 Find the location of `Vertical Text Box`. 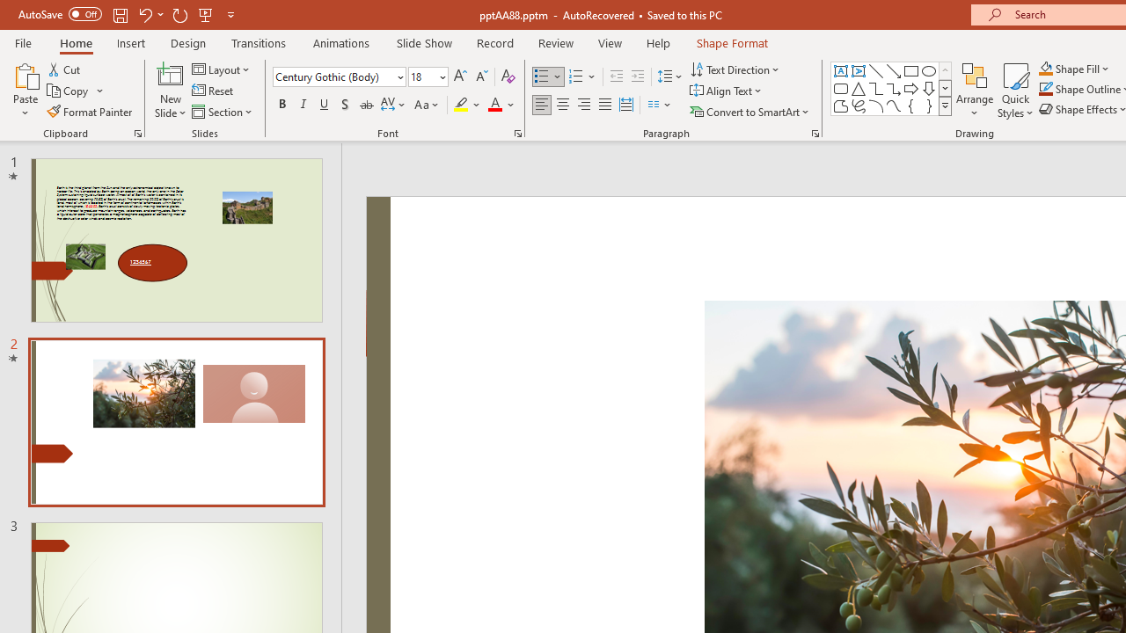

Vertical Text Box is located at coordinates (859, 70).